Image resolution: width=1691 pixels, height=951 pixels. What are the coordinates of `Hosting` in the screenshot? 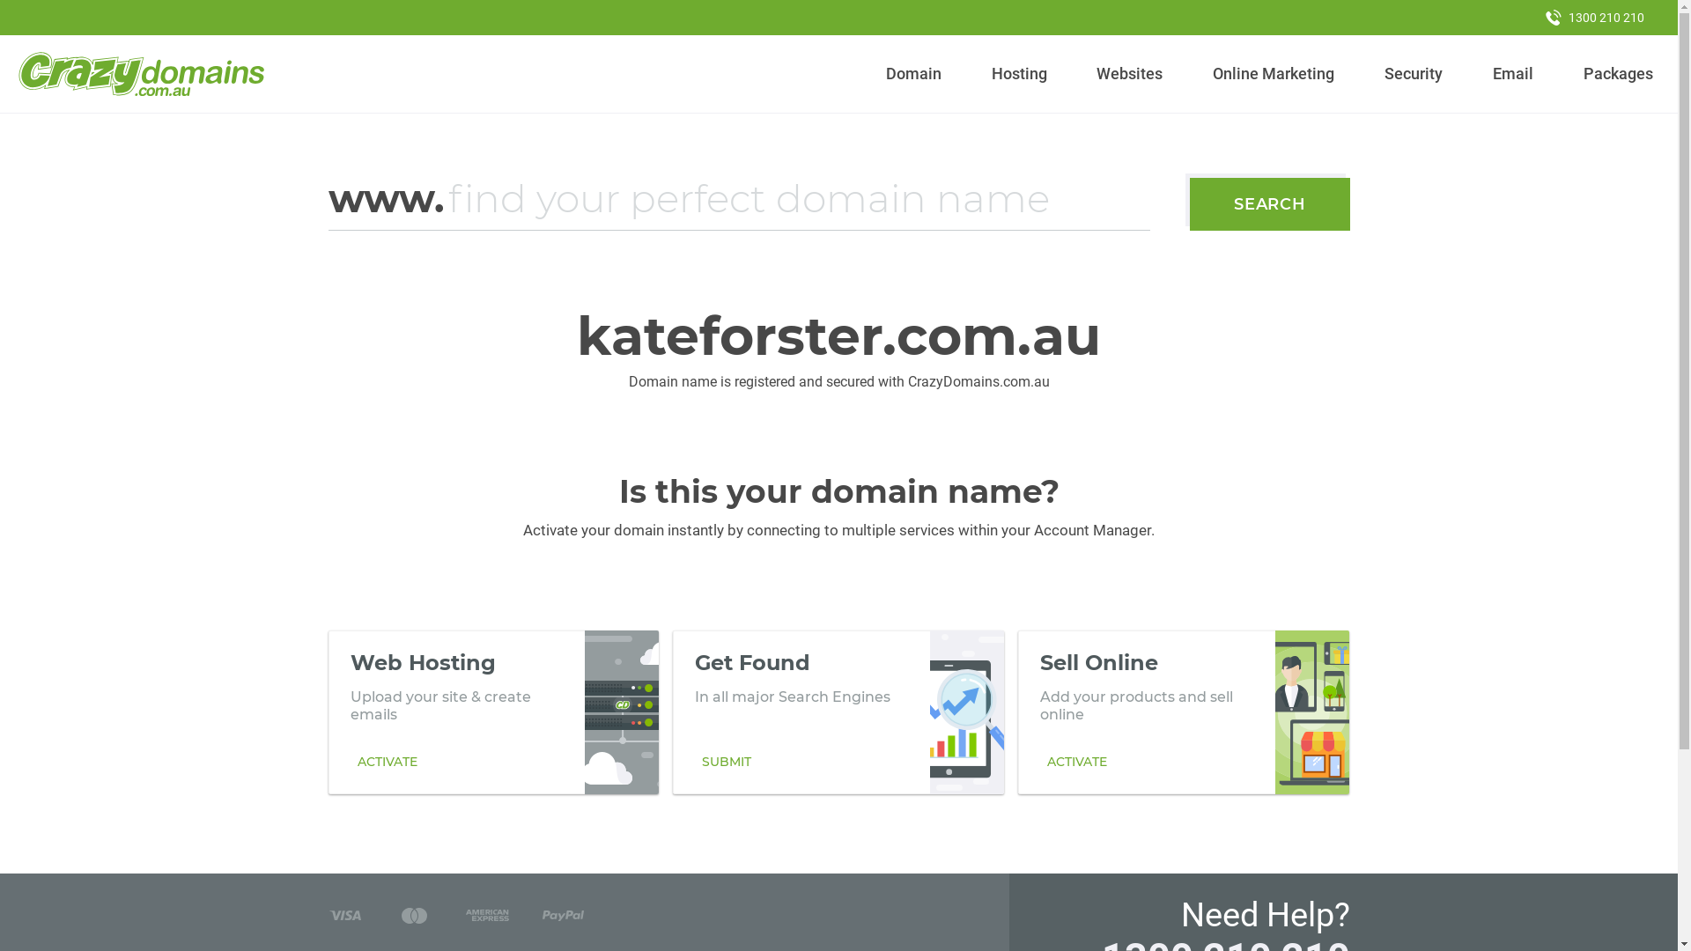 It's located at (1019, 74).